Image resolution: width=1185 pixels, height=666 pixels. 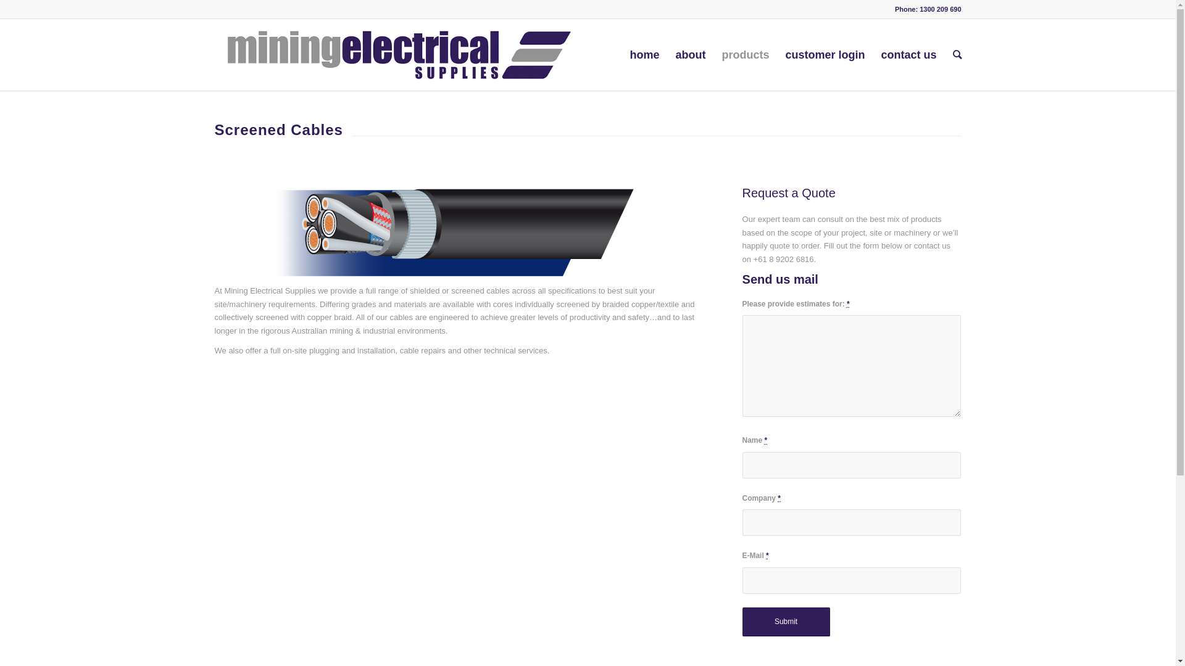 What do you see at coordinates (786, 622) in the screenshot?
I see `Submit` at bounding box center [786, 622].